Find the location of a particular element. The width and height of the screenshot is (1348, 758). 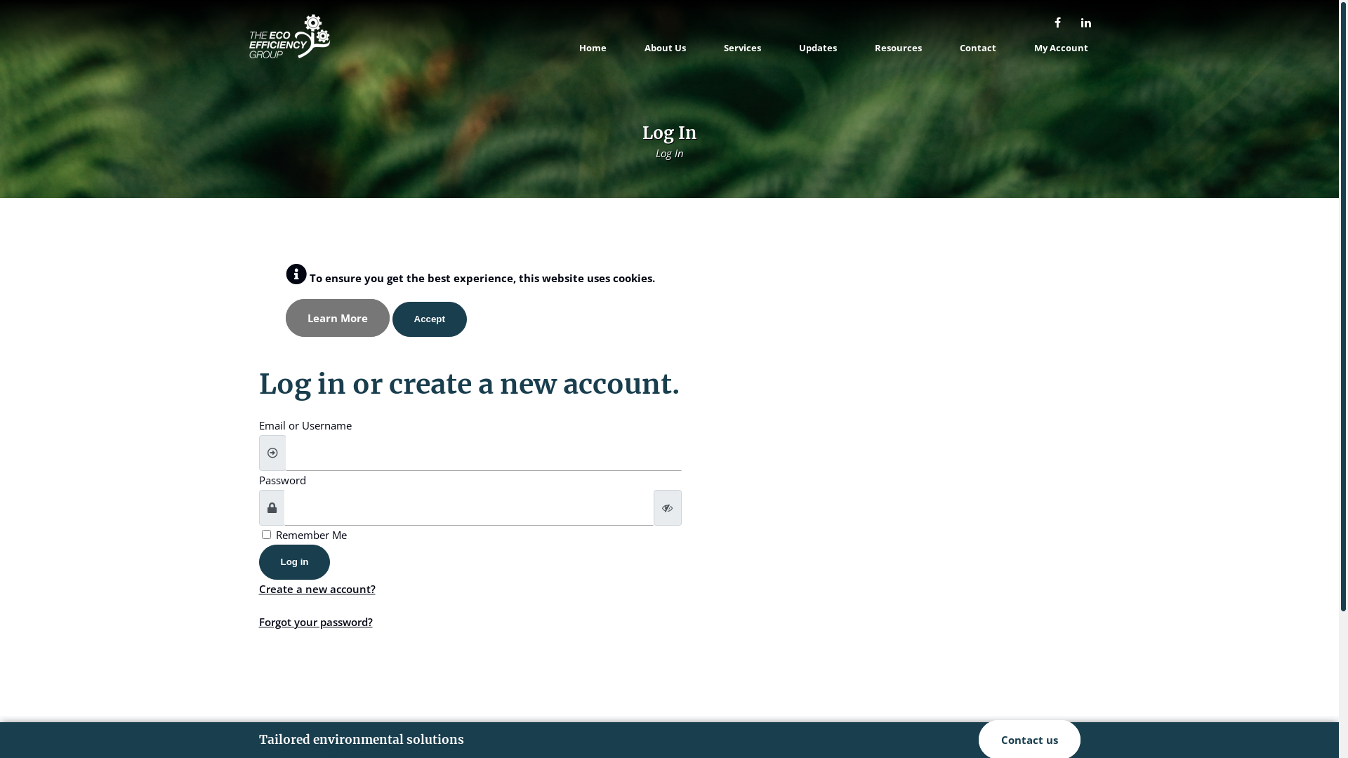

Log in is located at coordinates (294, 562).